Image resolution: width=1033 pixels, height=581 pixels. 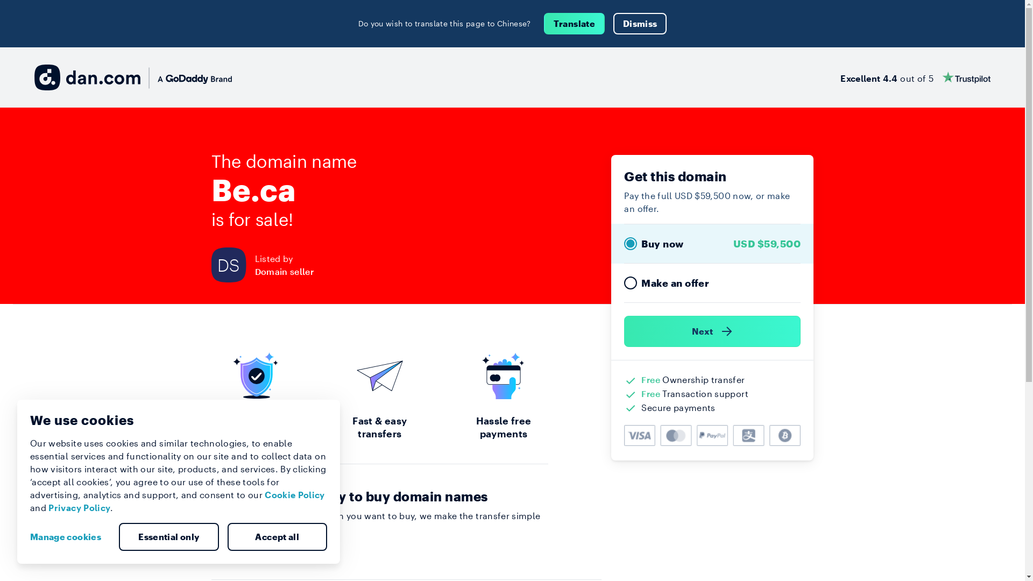 What do you see at coordinates (70, 537) in the screenshot?
I see `Manage cookies` at bounding box center [70, 537].